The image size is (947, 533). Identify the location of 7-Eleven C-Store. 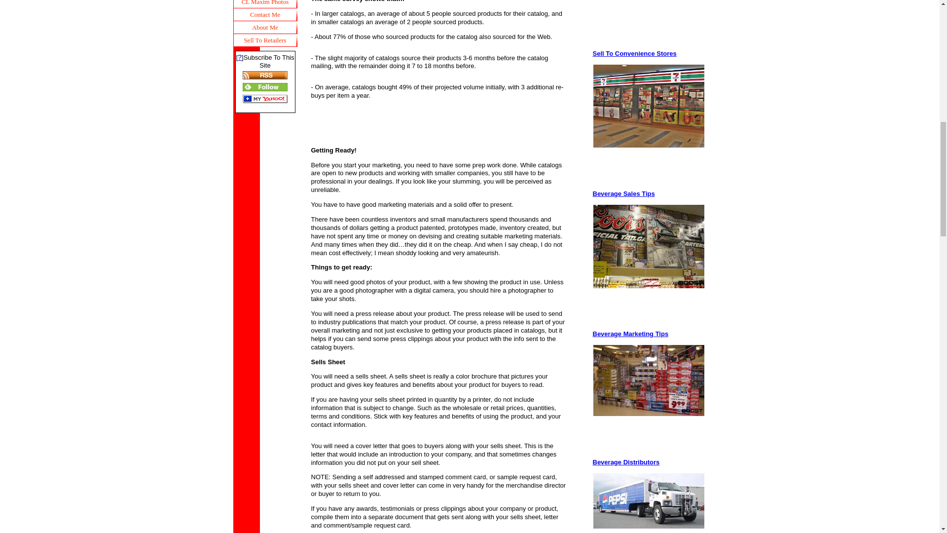
(648, 106).